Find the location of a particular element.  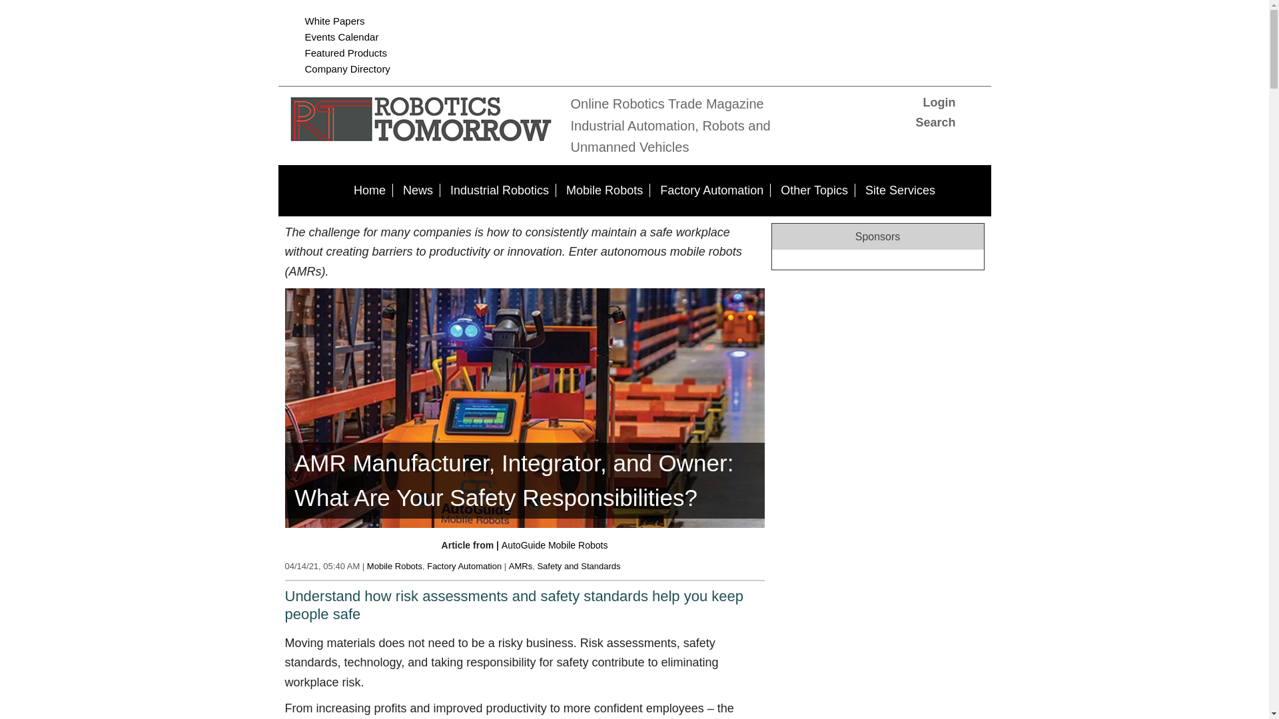

Home is located at coordinates (369, 190).